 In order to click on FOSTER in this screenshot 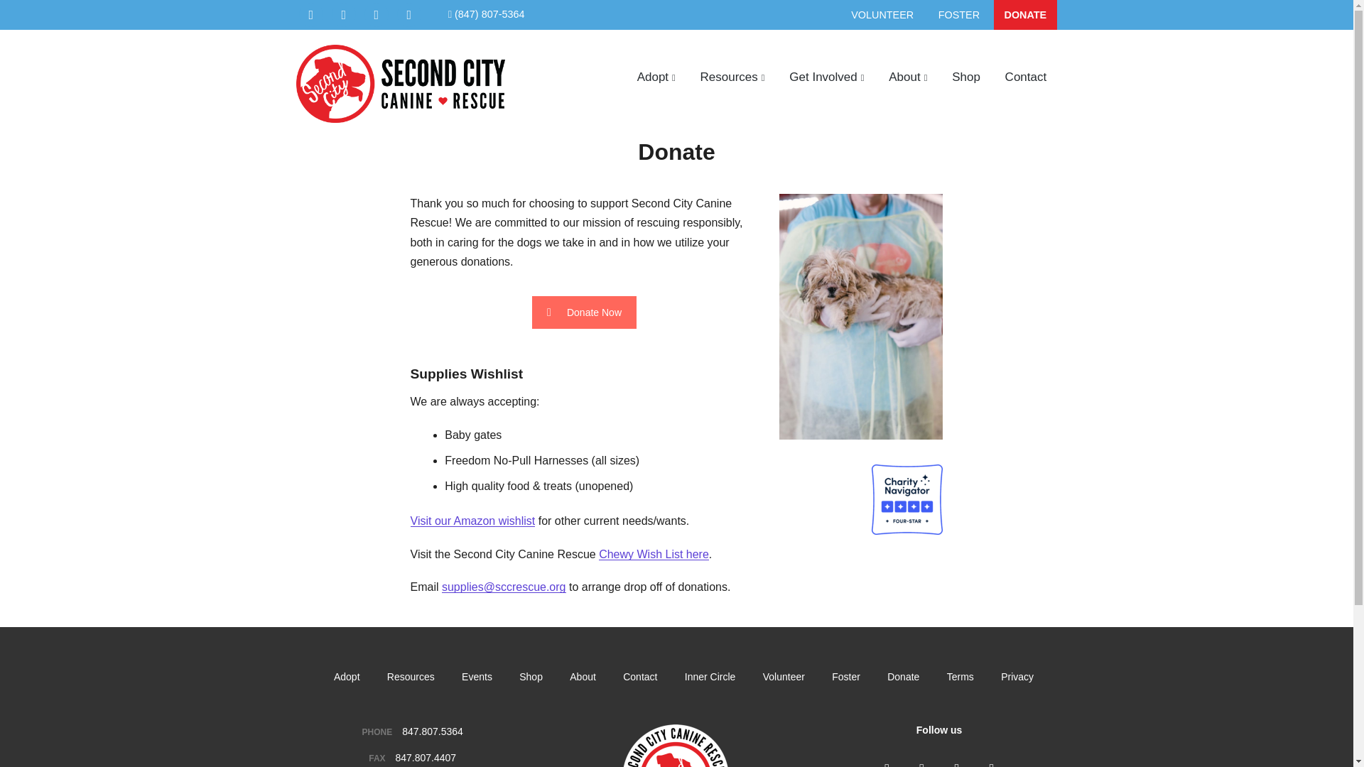, I will do `click(958, 15)`.